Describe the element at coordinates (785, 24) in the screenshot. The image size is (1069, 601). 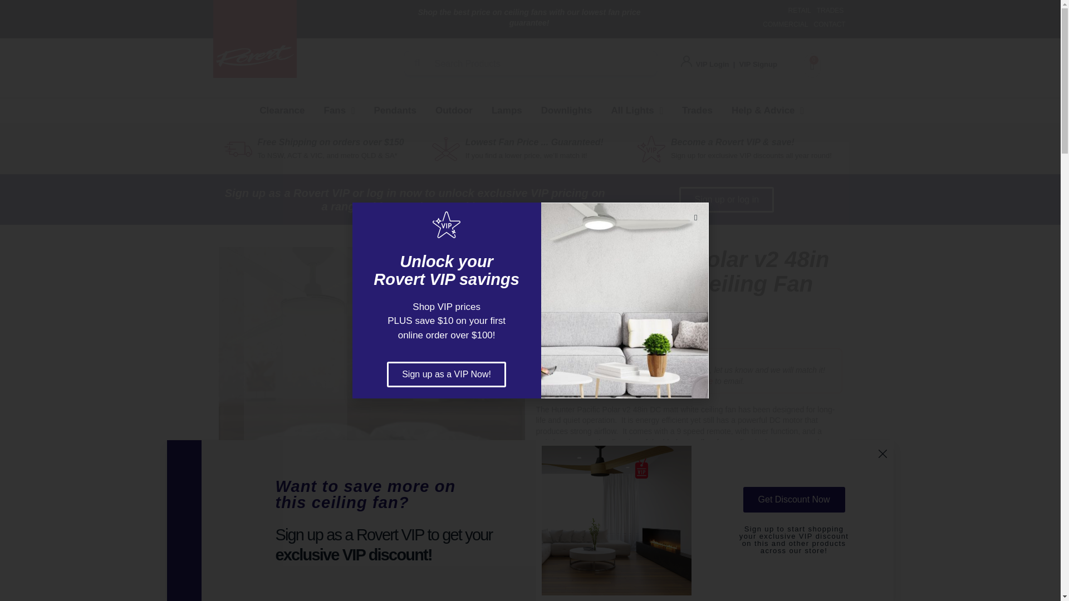
I see `COMMERCIAL` at that location.